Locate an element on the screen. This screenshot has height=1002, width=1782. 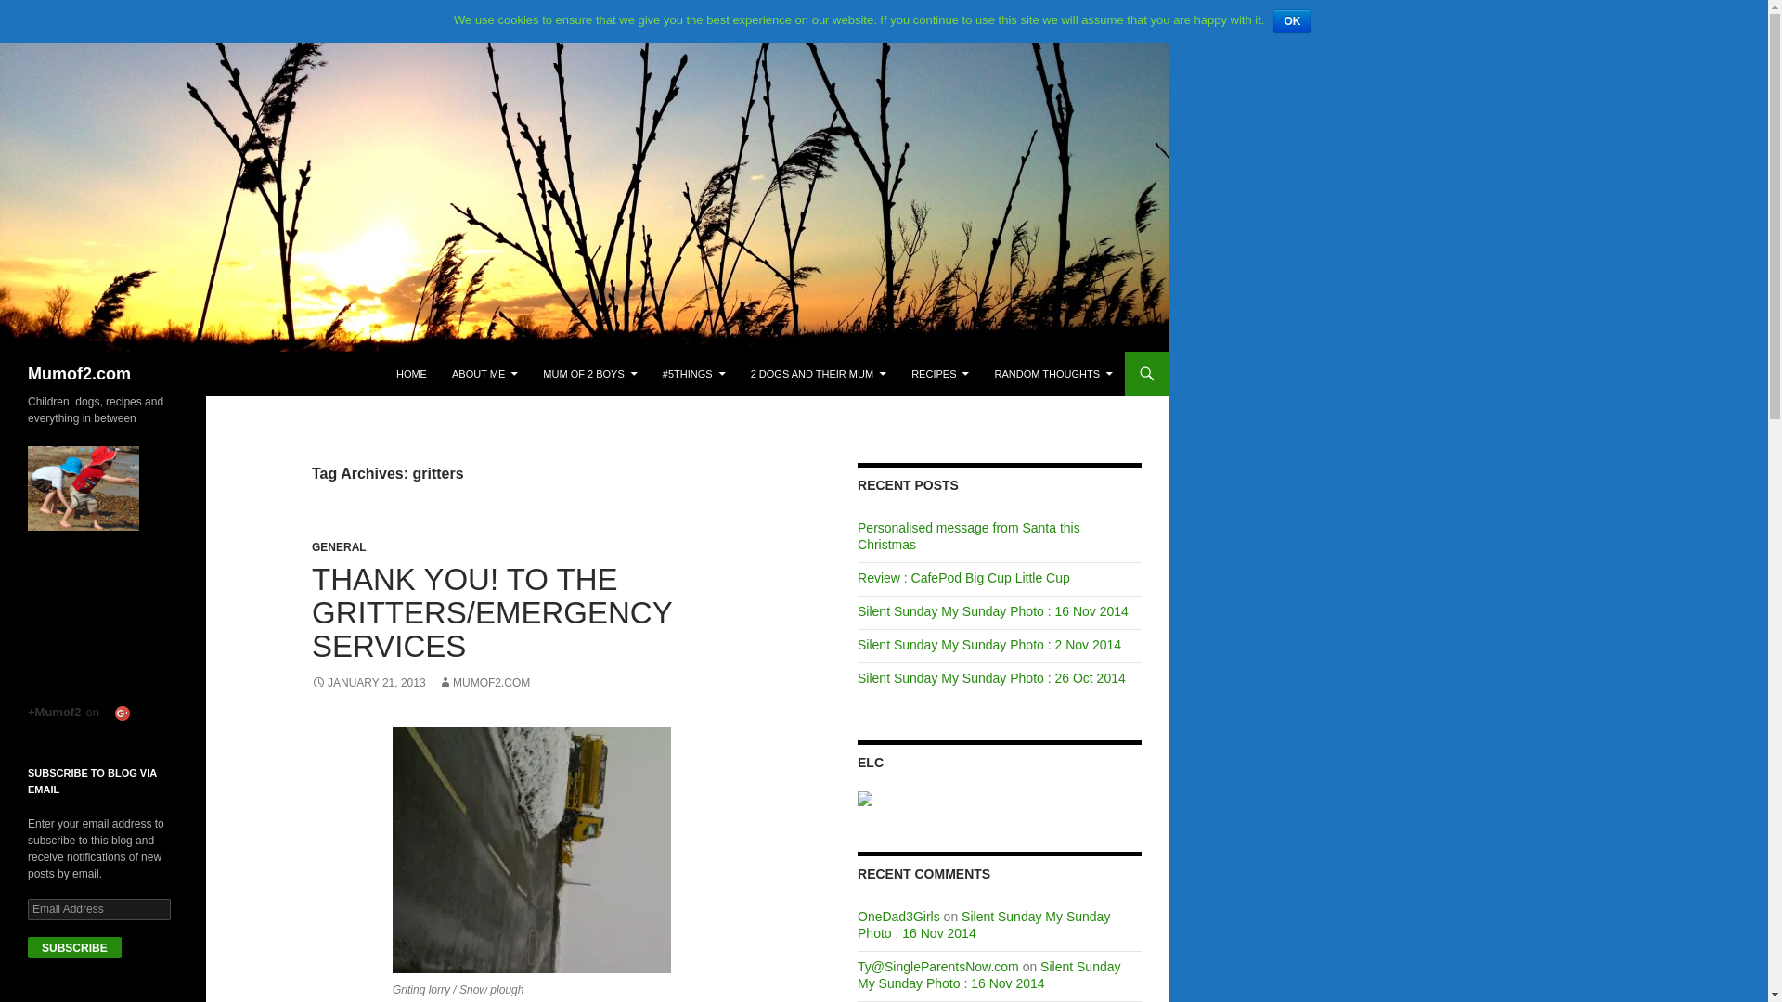
MUM OF 2 BOYS is located at coordinates (589, 373).